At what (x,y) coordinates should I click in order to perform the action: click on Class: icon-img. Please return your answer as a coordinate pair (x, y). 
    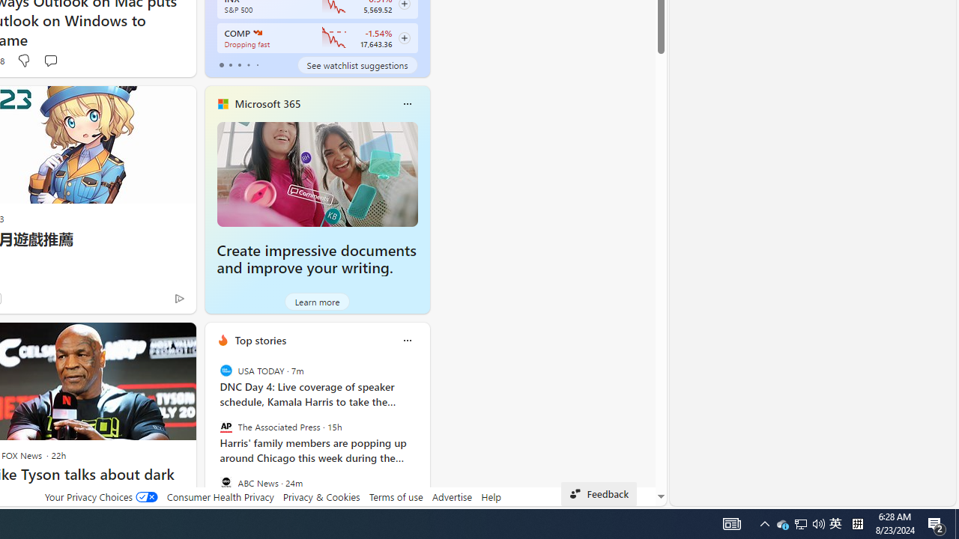
    Looking at the image, I should click on (407, 340).